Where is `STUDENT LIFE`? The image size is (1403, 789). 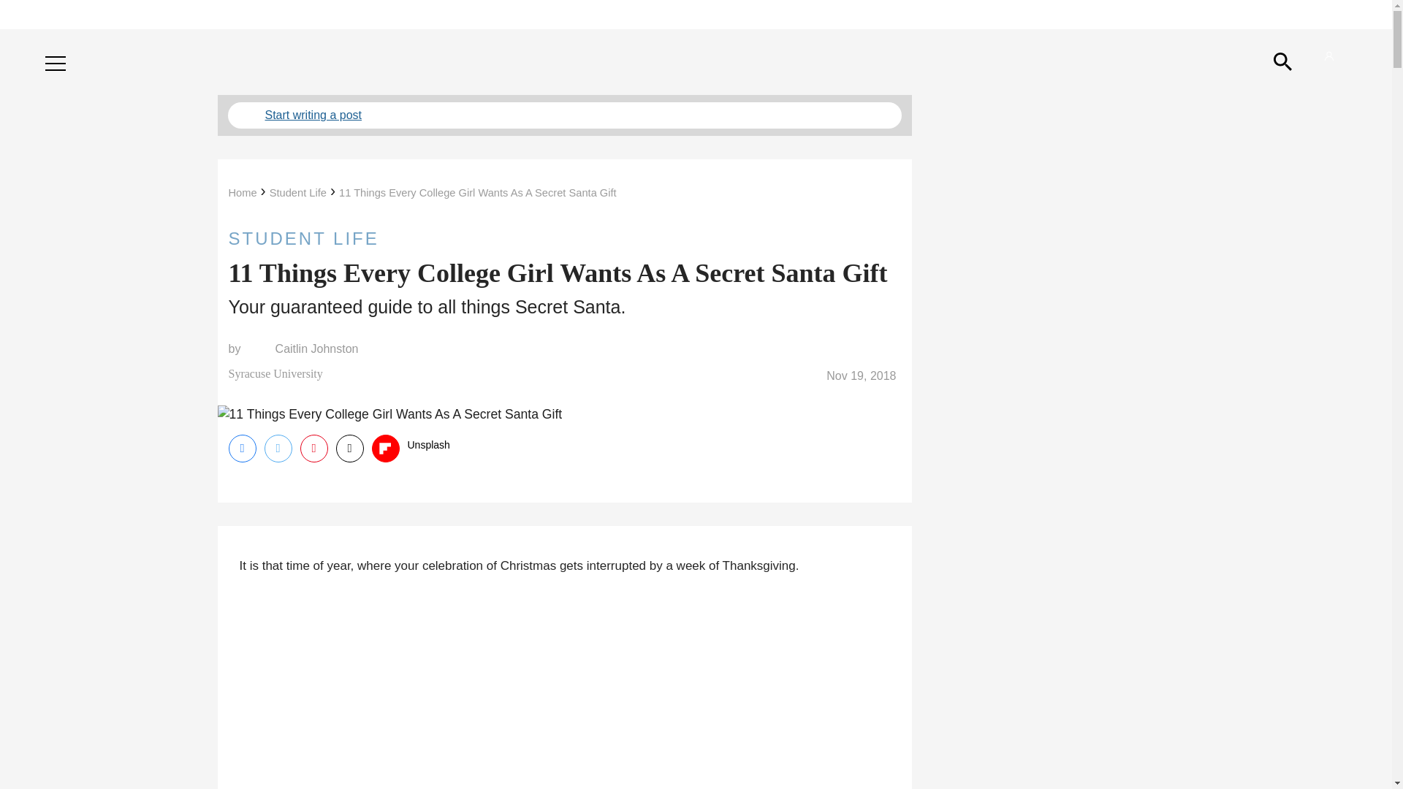
STUDENT LIFE is located at coordinates (564, 238).